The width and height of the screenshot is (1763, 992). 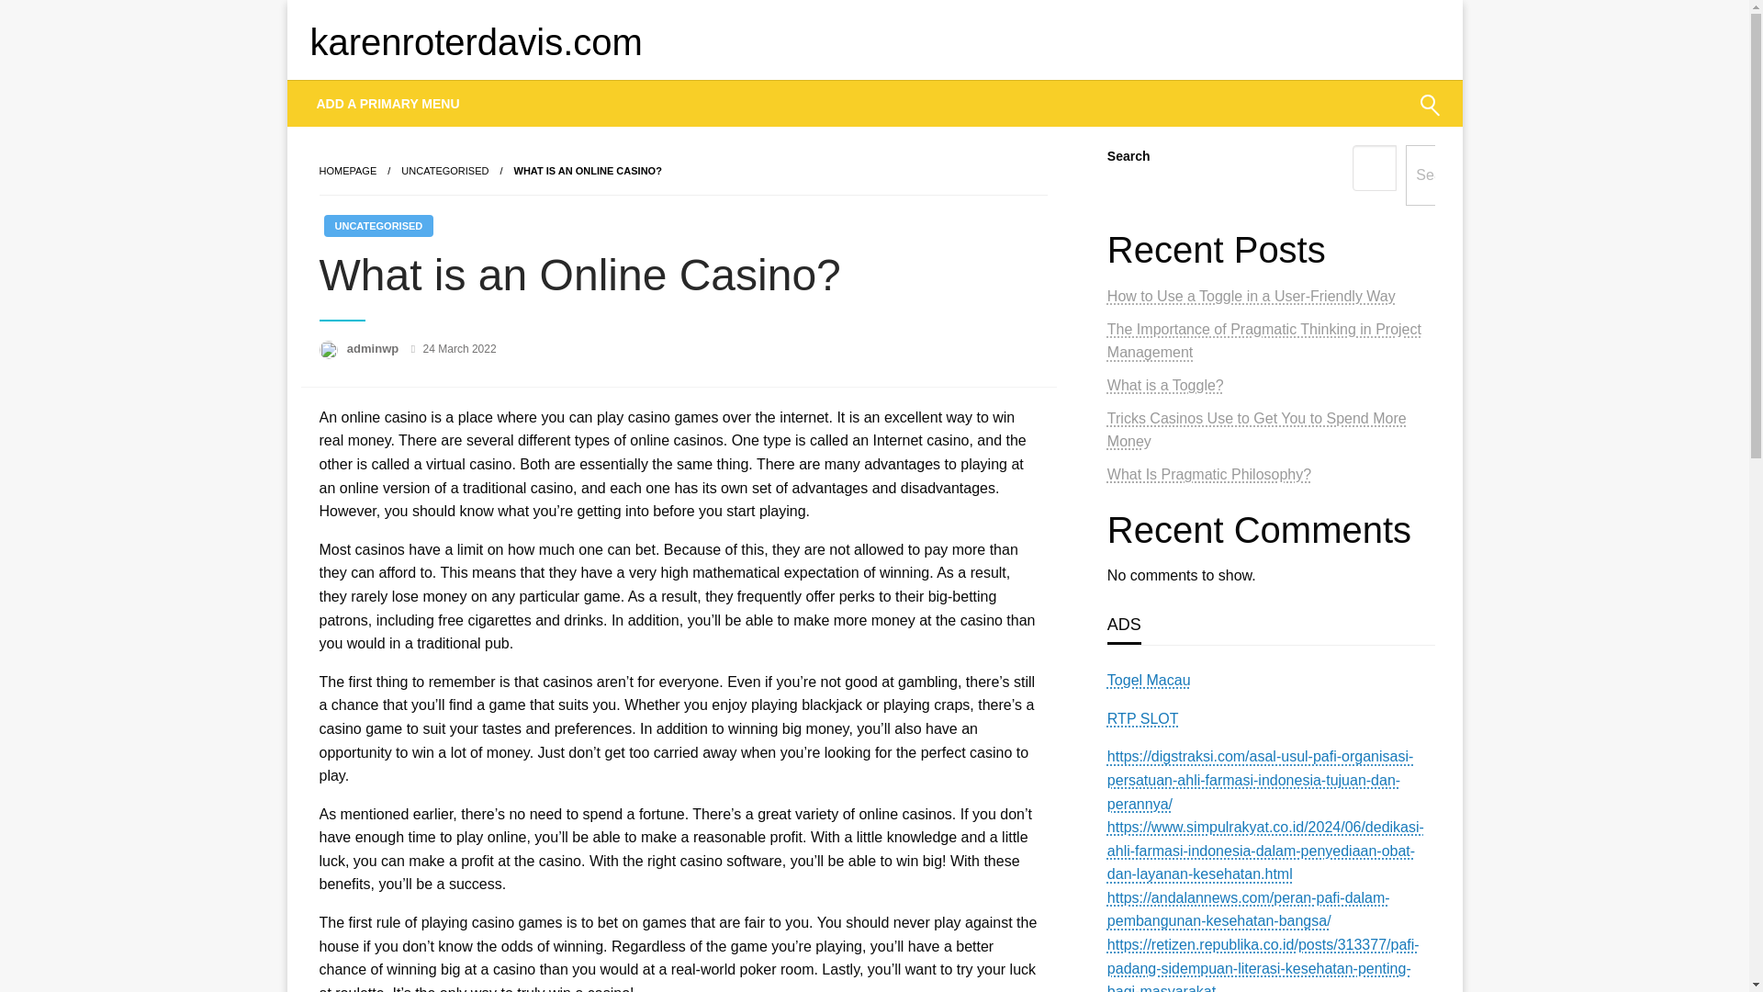 What do you see at coordinates (588, 171) in the screenshot?
I see `What is an Online Casino?` at bounding box center [588, 171].